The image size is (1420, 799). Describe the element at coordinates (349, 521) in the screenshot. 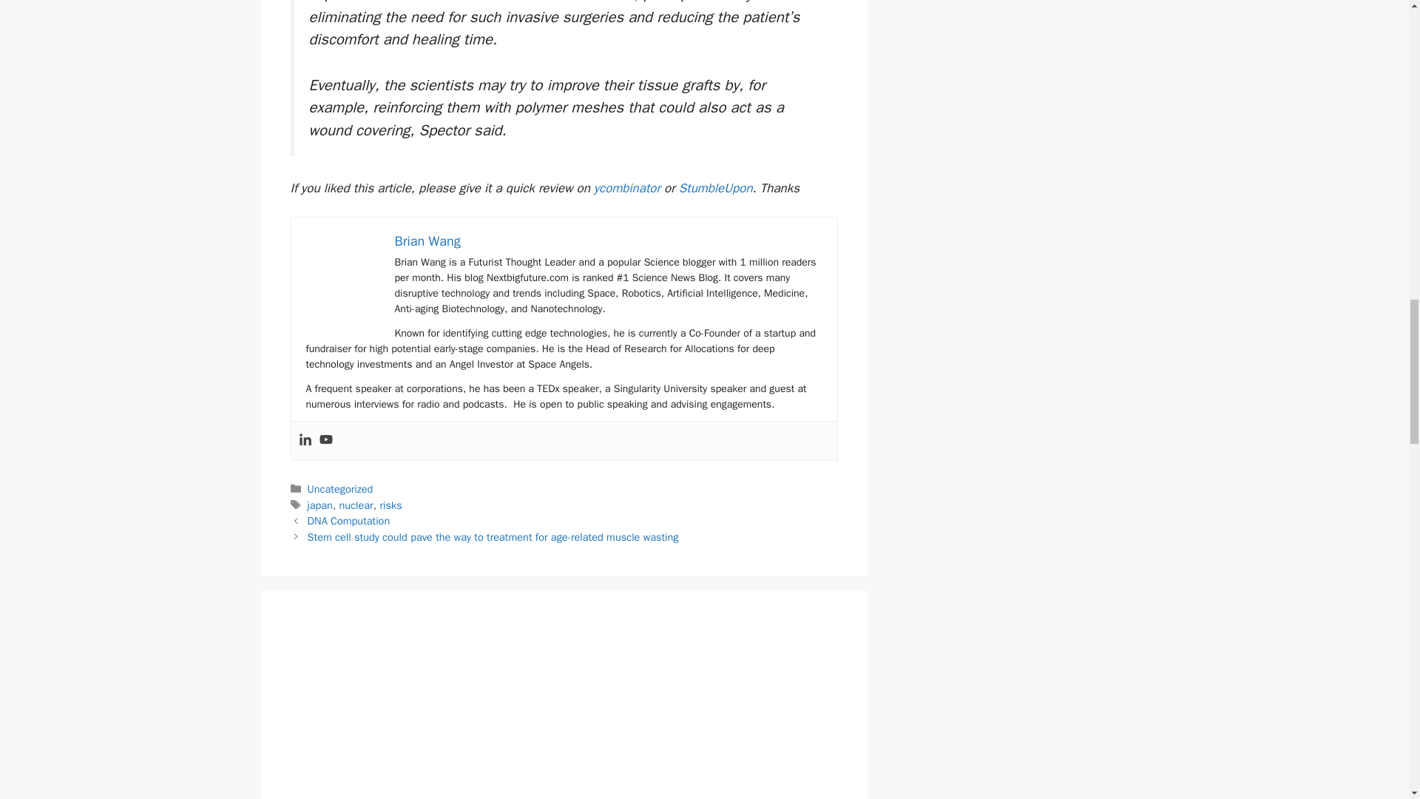

I see `DNA Computation` at that location.